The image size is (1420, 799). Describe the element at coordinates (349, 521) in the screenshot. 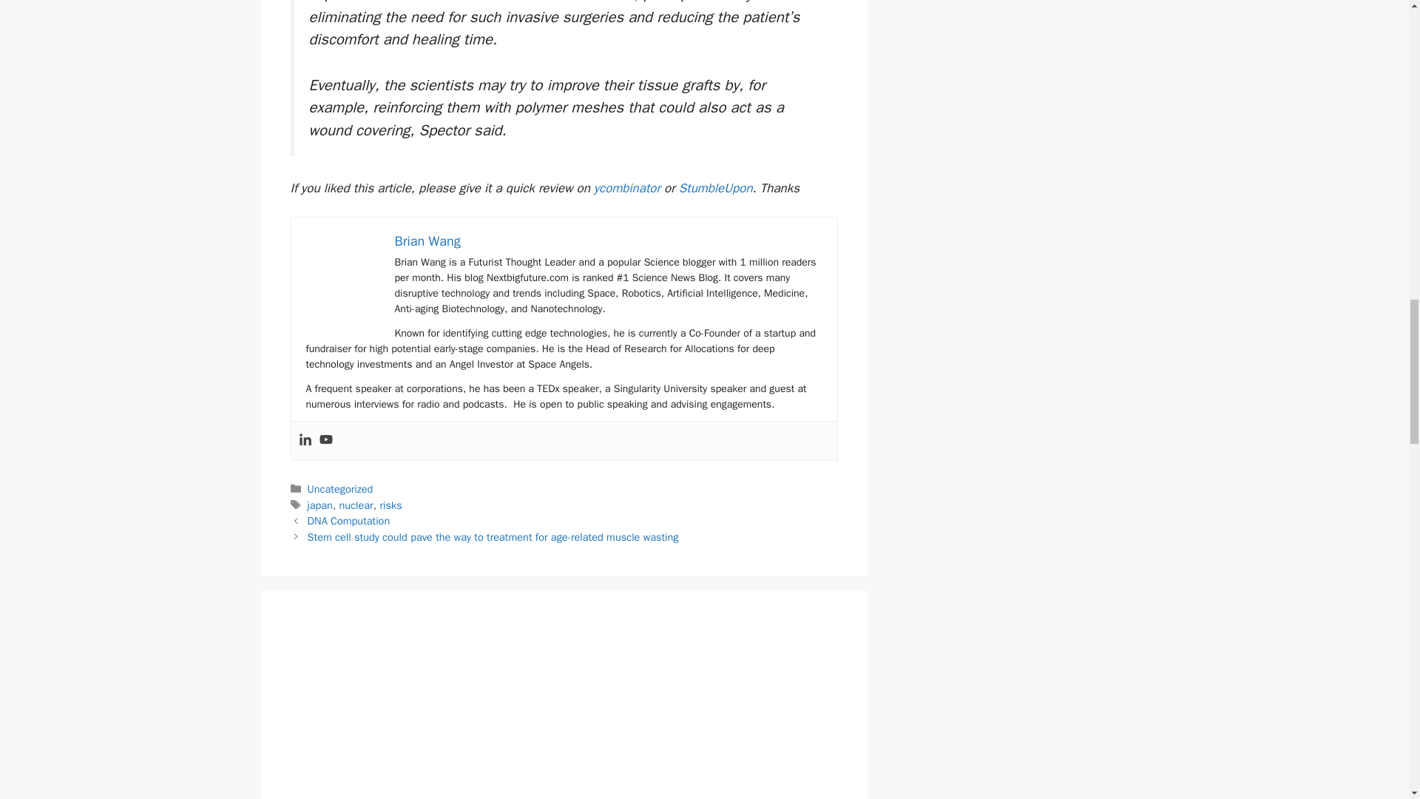

I see `DNA Computation` at that location.